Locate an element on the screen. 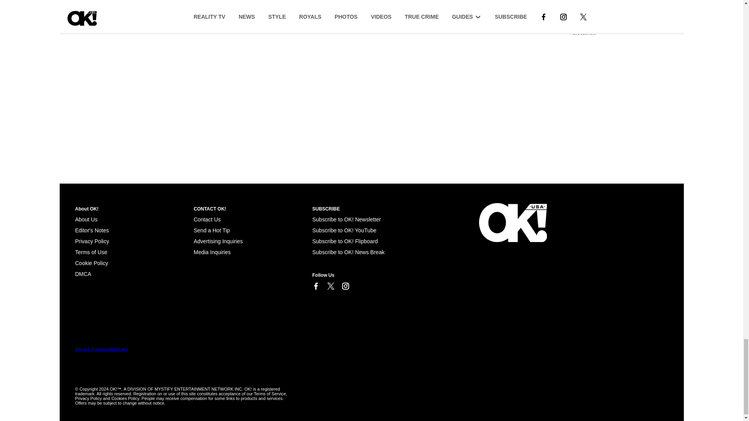 The height and width of the screenshot is (421, 749). Send a Hot Tip is located at coordinates (211, 230).